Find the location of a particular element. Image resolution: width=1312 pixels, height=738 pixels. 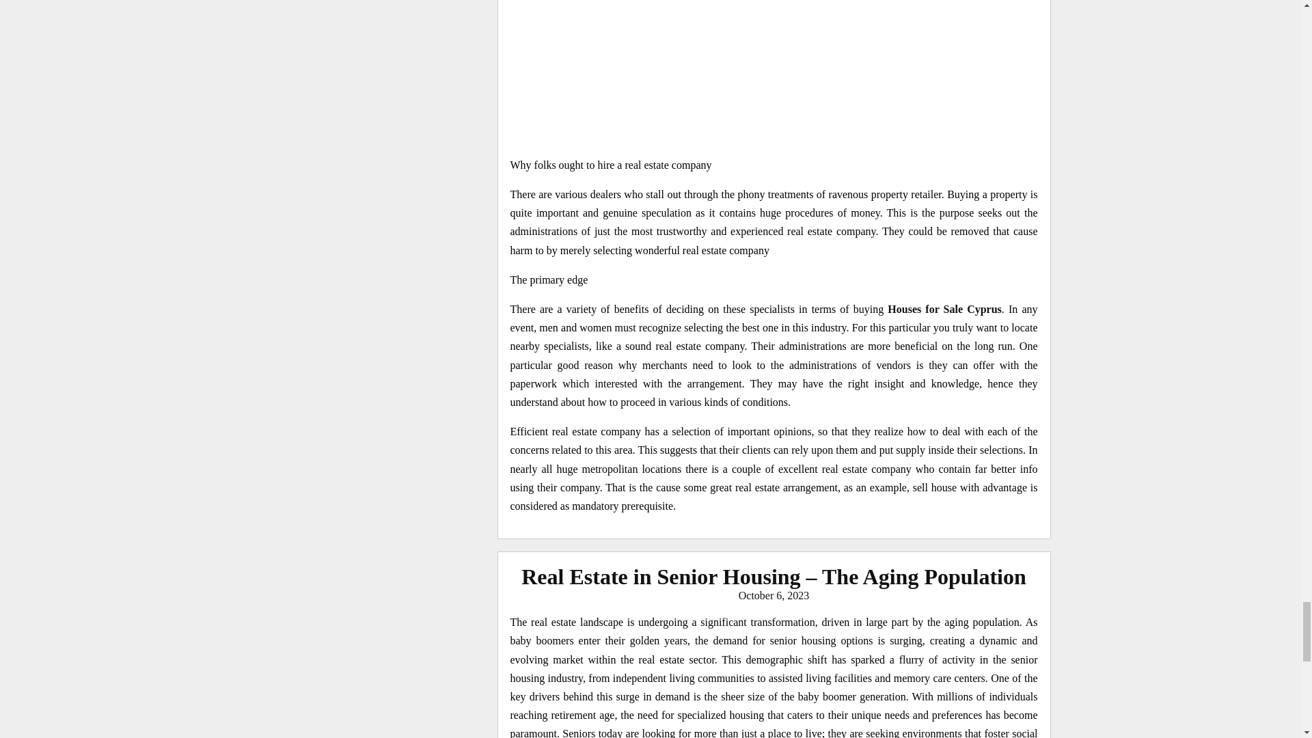

Houses for Sale Cyprus is located at coordinates (944, 309).